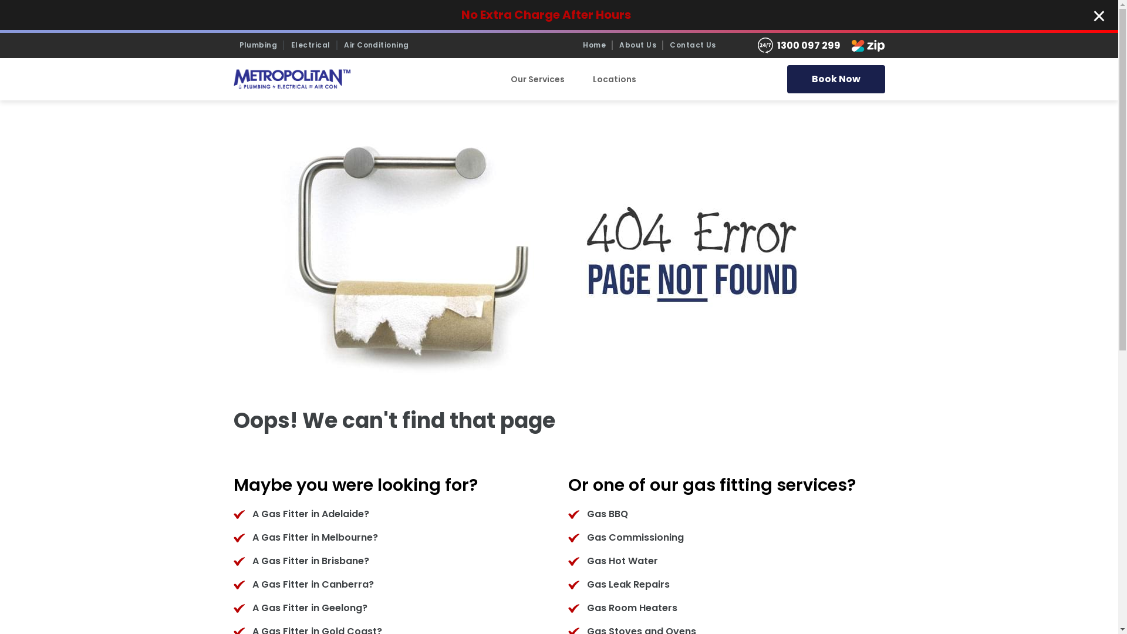  I want to click on Gas Hot Water, so click(622, 561).